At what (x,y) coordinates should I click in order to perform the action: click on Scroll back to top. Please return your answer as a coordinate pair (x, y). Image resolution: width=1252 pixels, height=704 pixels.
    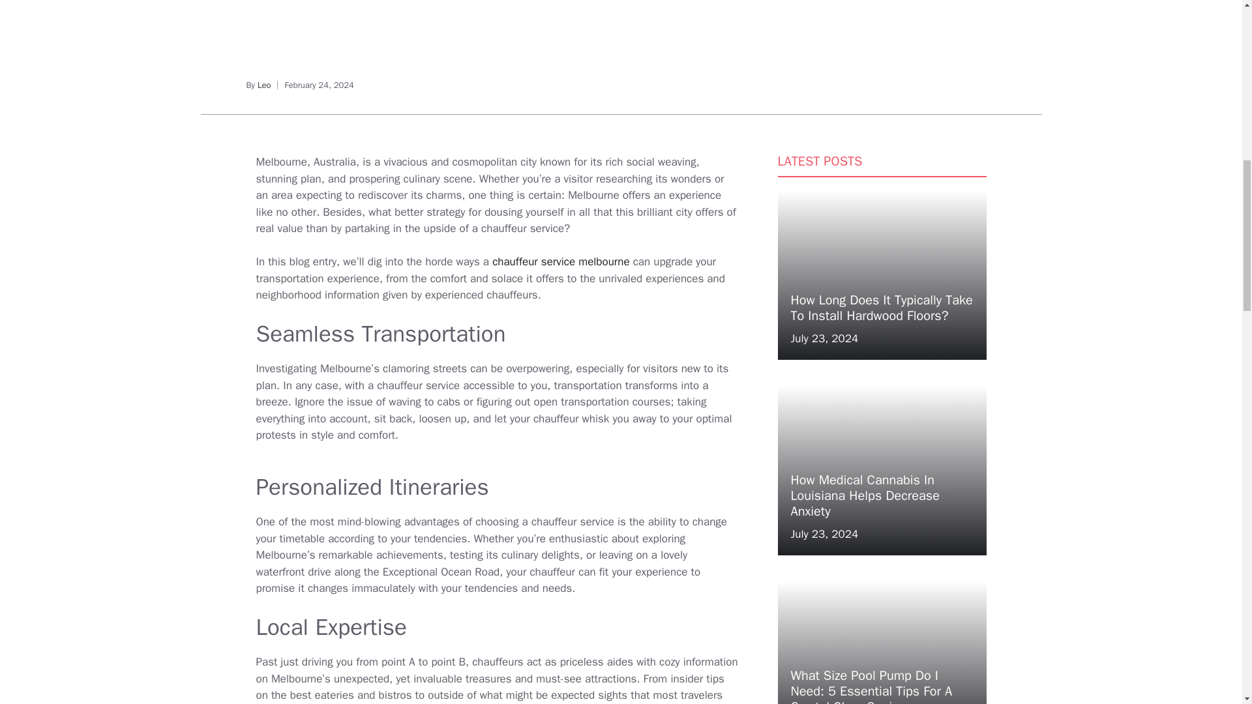
    Looking at the image, I should click on (1210, 619).